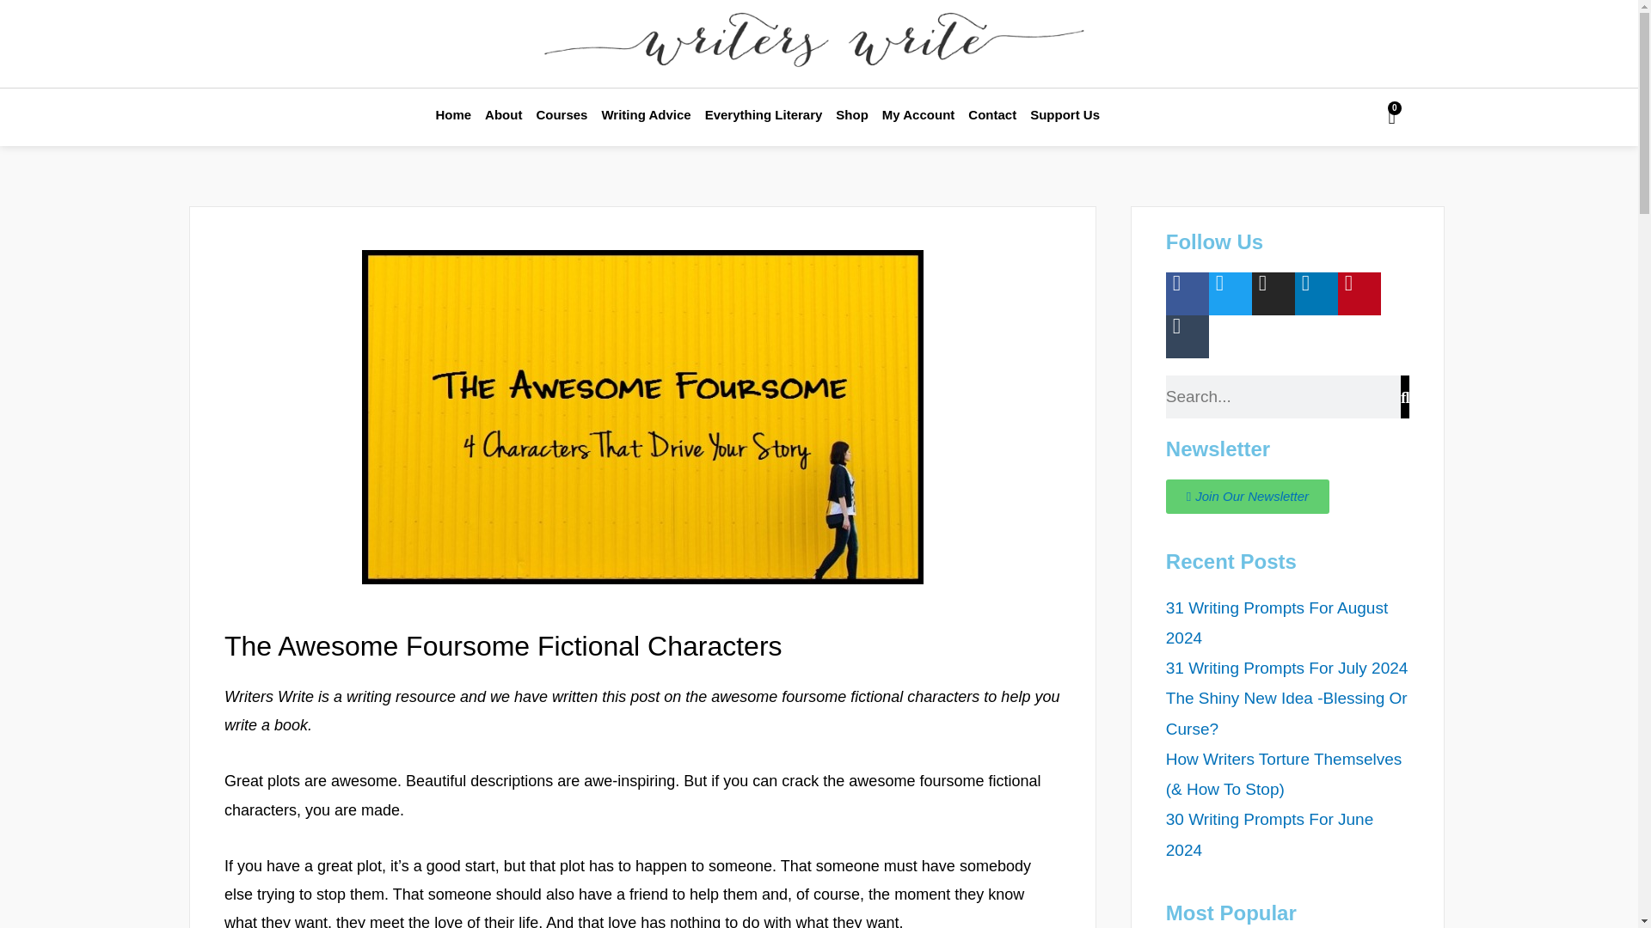 The width and height of the screenshot is (1651, 928). Describe the element at coordinates (452, 115) in the screenshot. I see `Home` at that location.